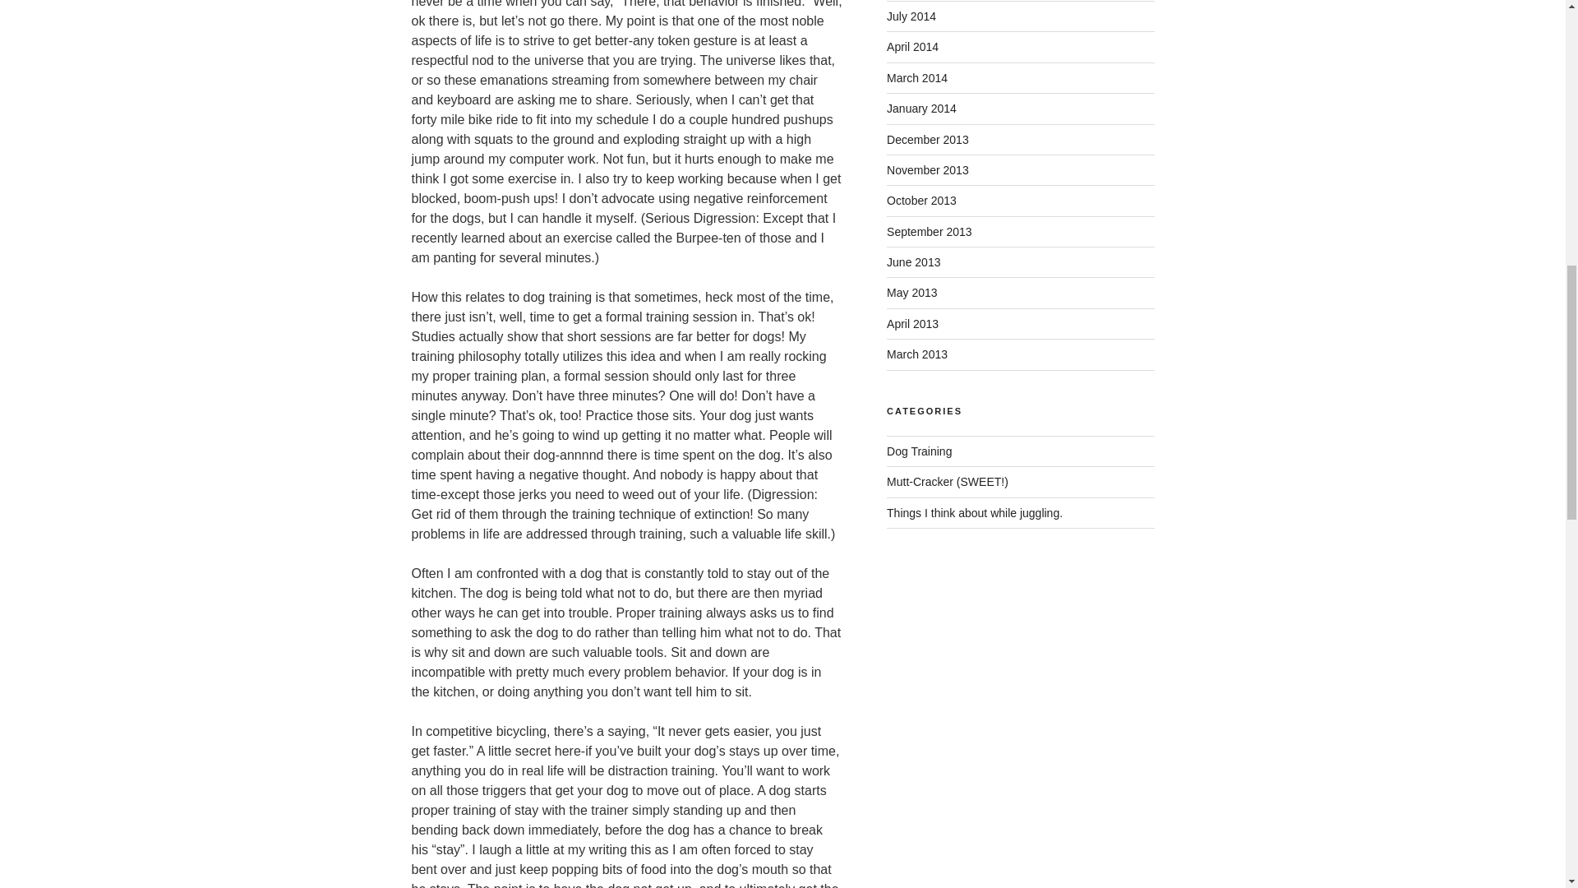 The height and width of the screenshot is (888, 1578). I want to click on March 2013, so click(917, 354).